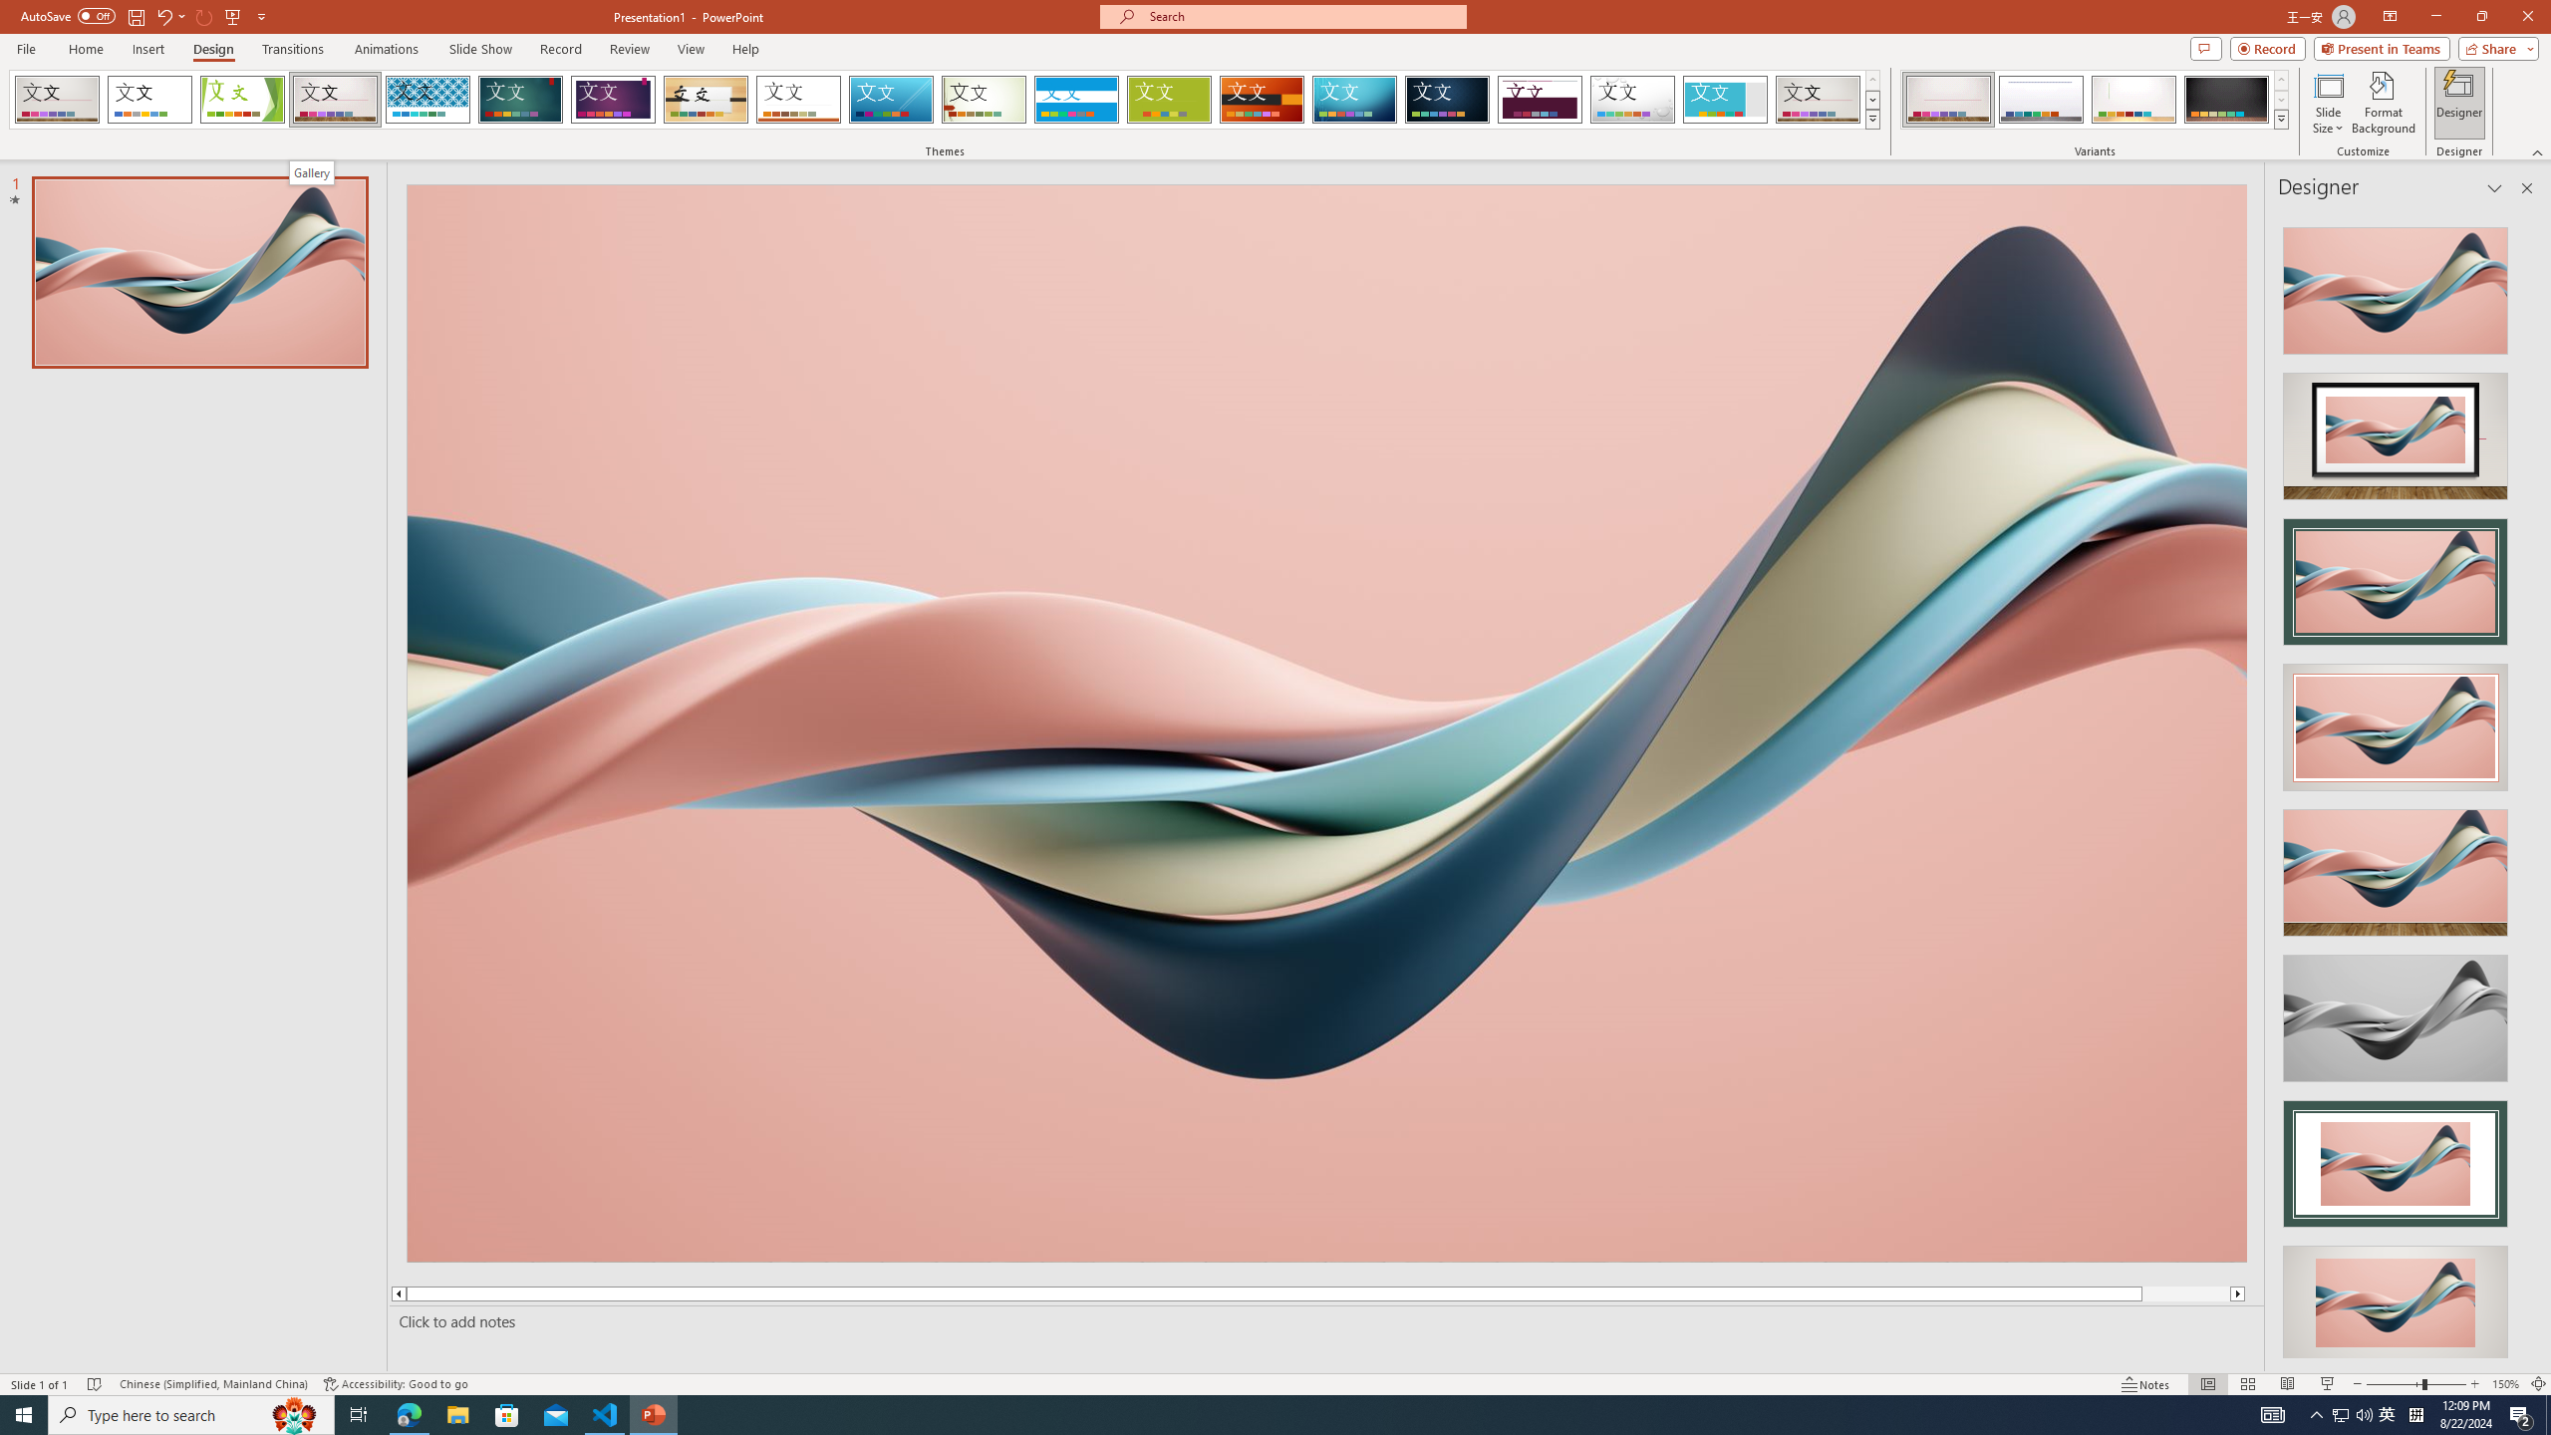 The width and height of the screenshot is (2551, 1435). Describe the element at coordinates (57, 100) in the screenshot. I see `AdornVTI` at that location.